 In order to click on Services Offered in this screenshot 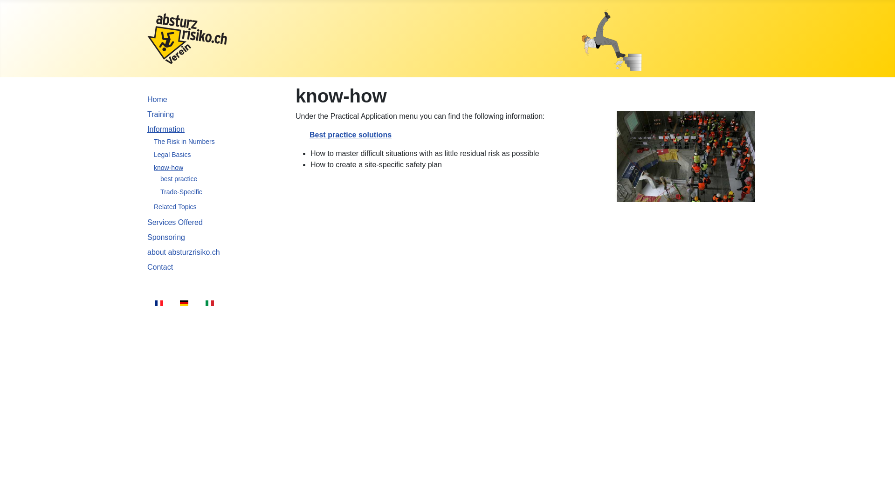, I will do `click(175, 223)`.